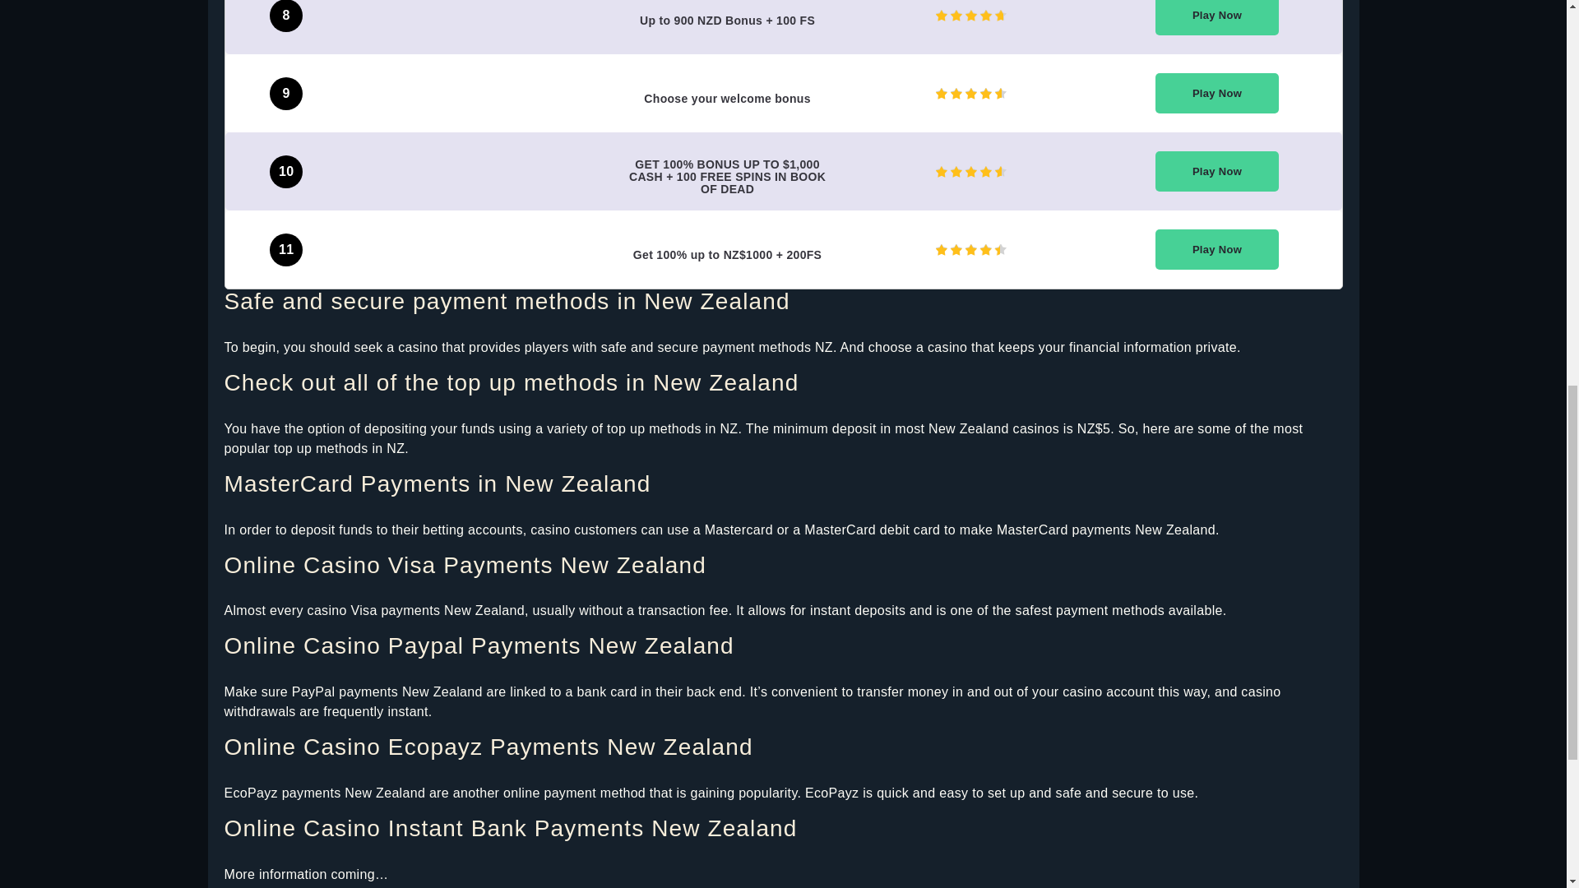  What do you see at coordinates (1217, 93) in the screenshot?
I see `Play Now` at bounding box center [1217, 93].